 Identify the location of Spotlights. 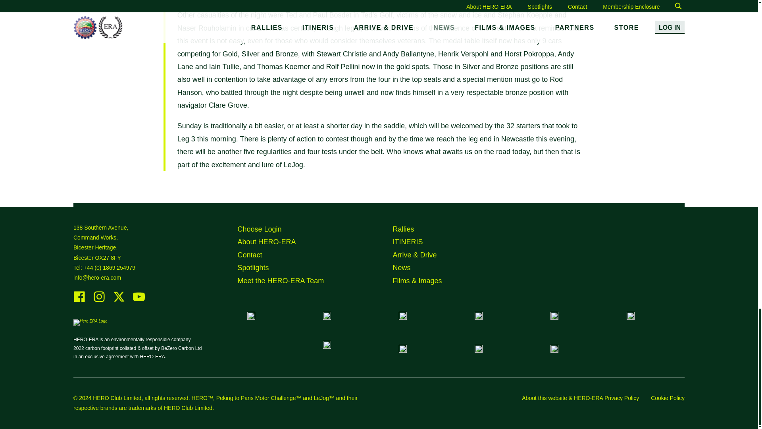
(253, 268).